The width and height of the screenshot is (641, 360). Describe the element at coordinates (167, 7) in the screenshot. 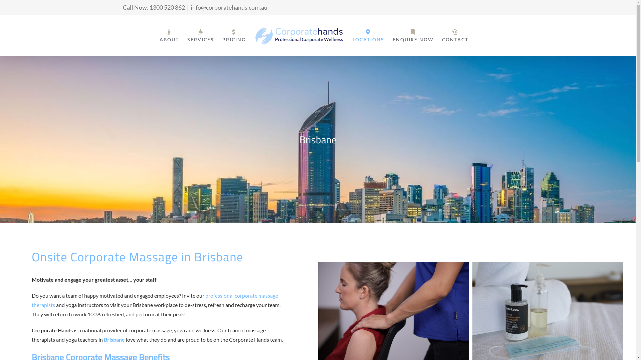

I see `1300 520 862` at that location.